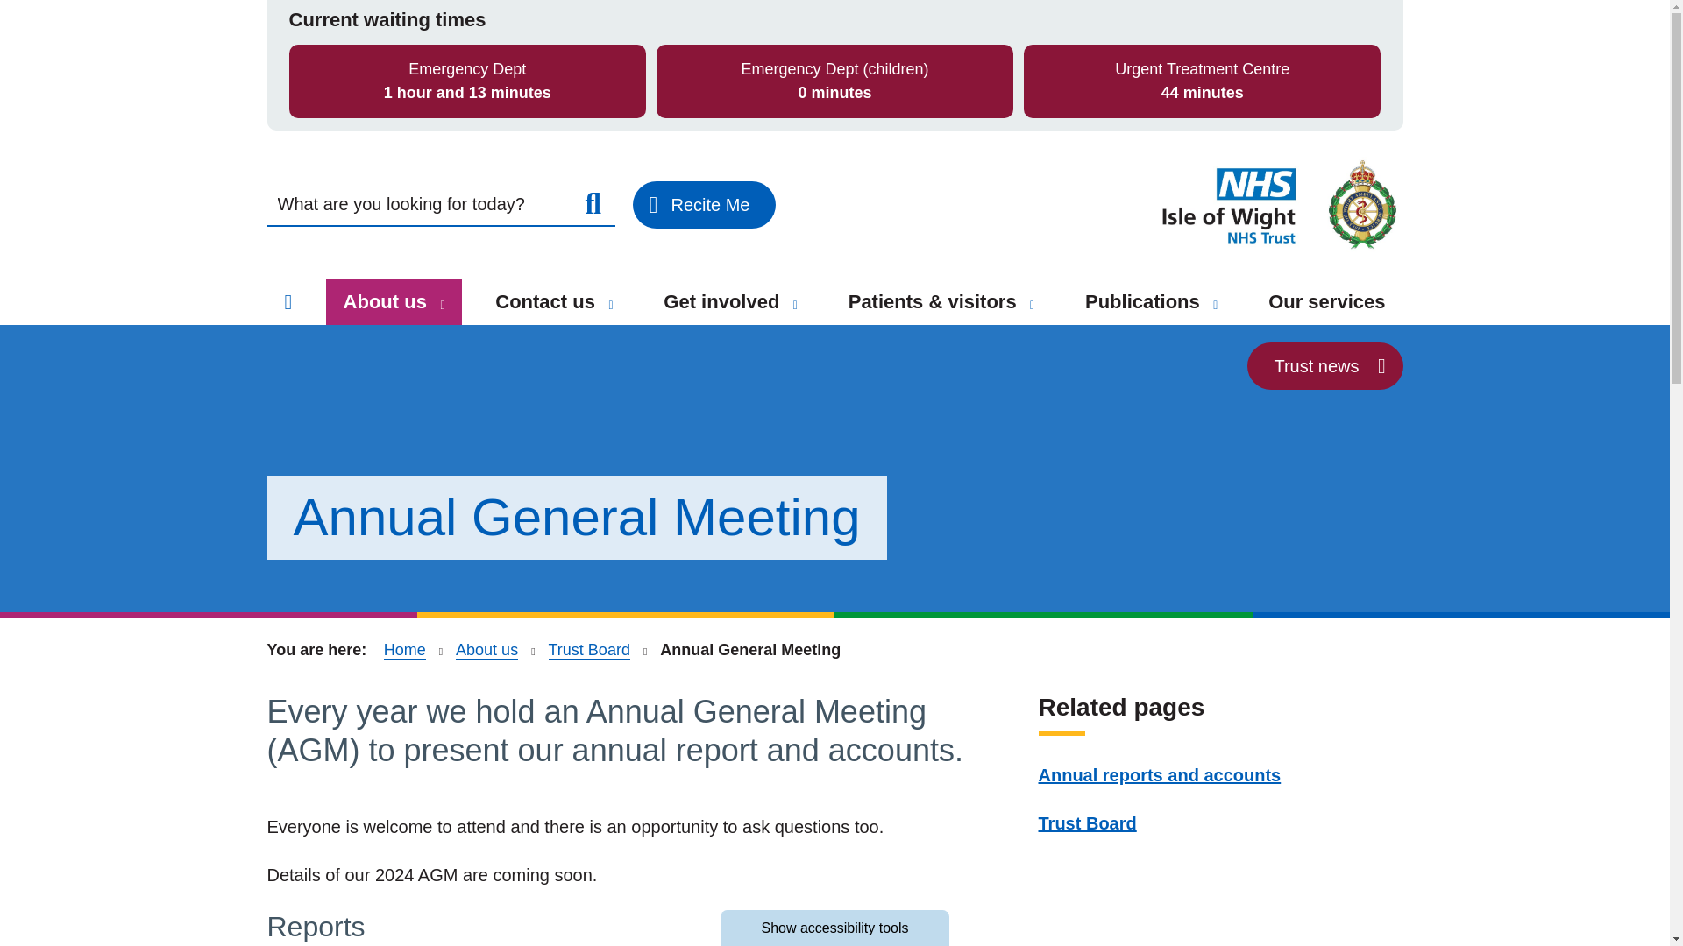 The height and width of the screenshot is (946, 1683). Describe the element at coordinates (392, 14) in the screenshot. I see `Bribery Act Compliance Statement` at that location.